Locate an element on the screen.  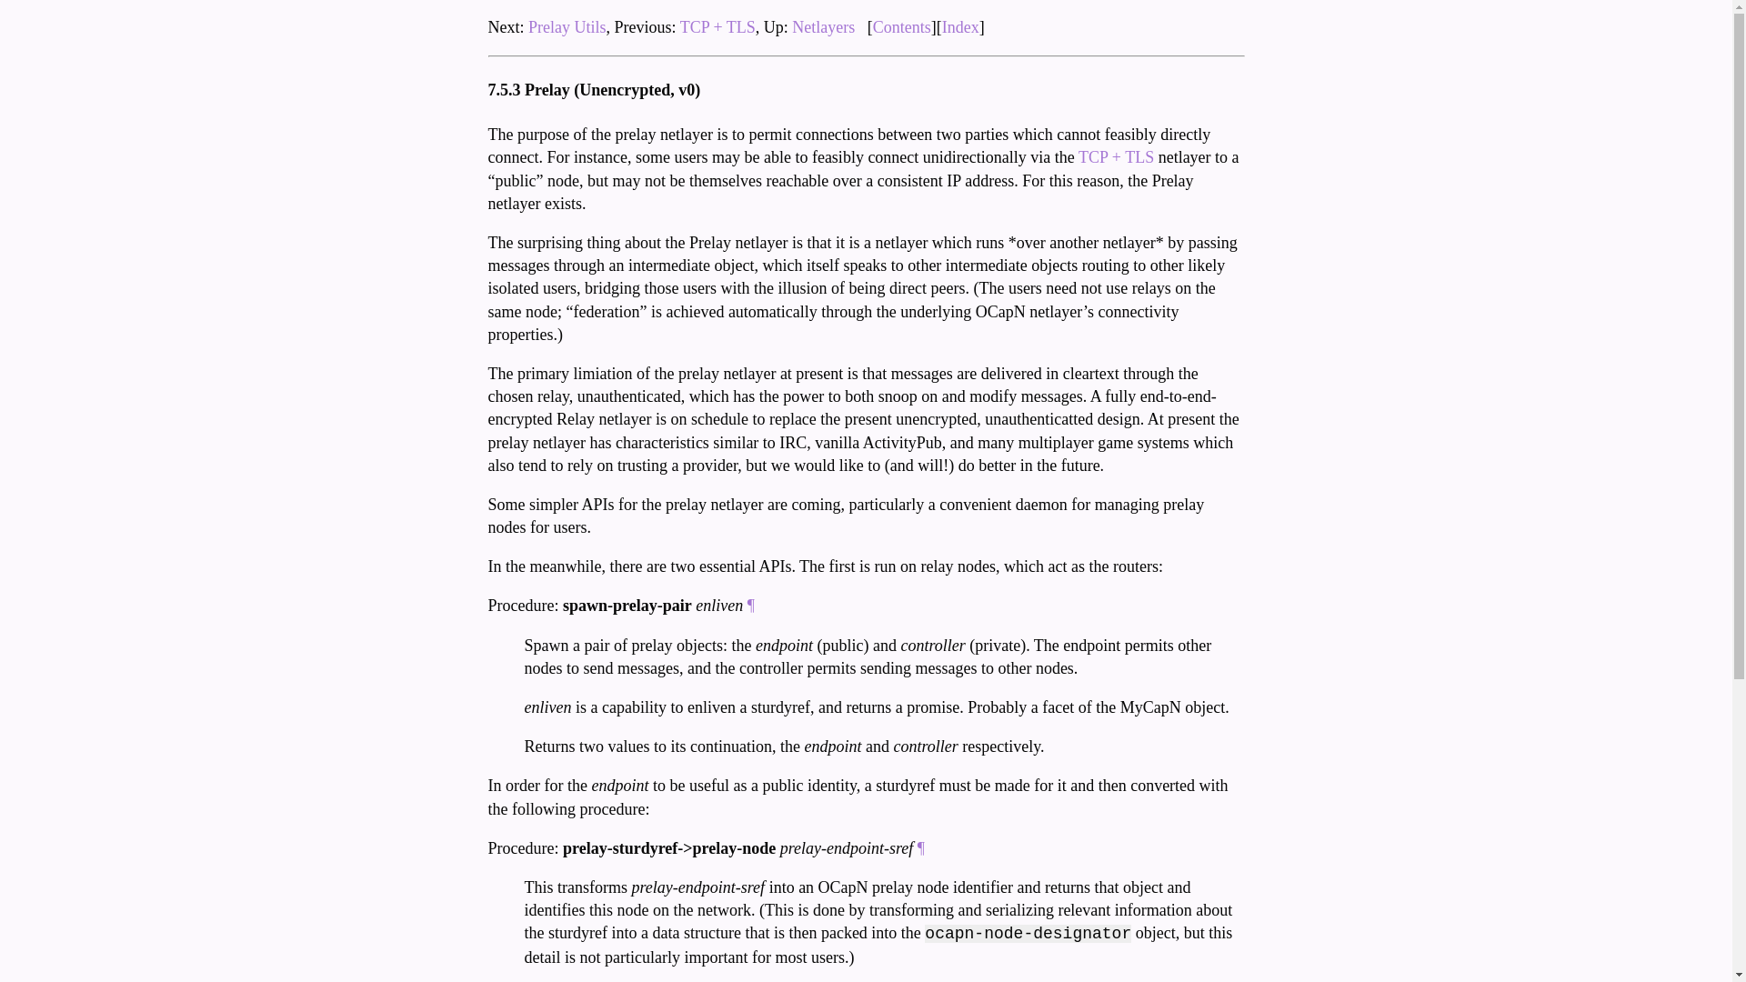
Prelay Utils is located at coordinates (567, 27).